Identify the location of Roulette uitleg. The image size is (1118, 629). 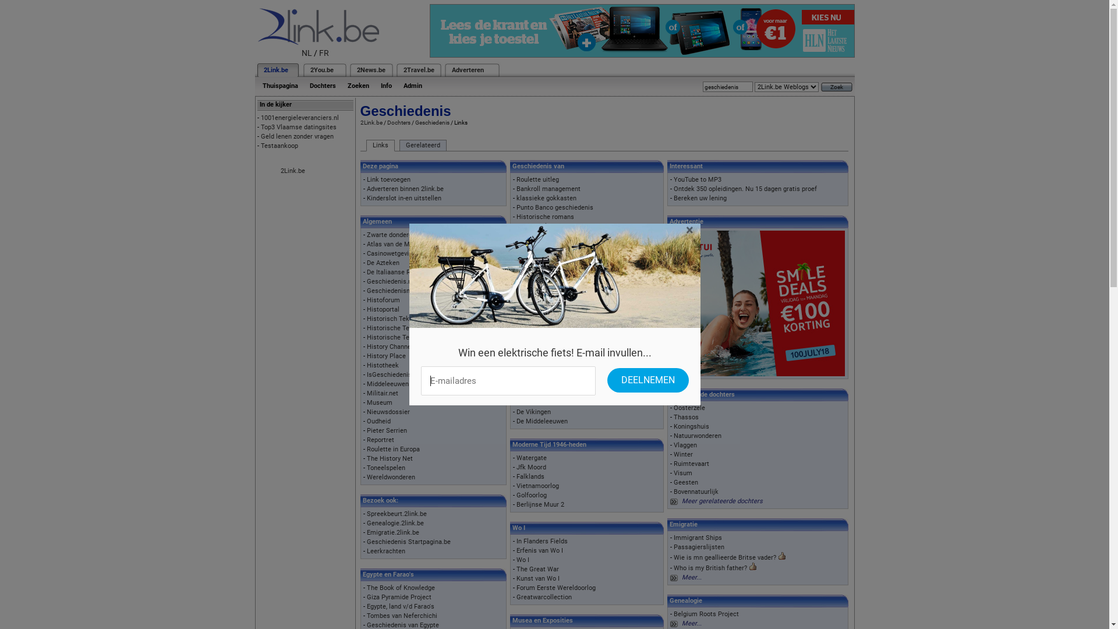
(538, 179).